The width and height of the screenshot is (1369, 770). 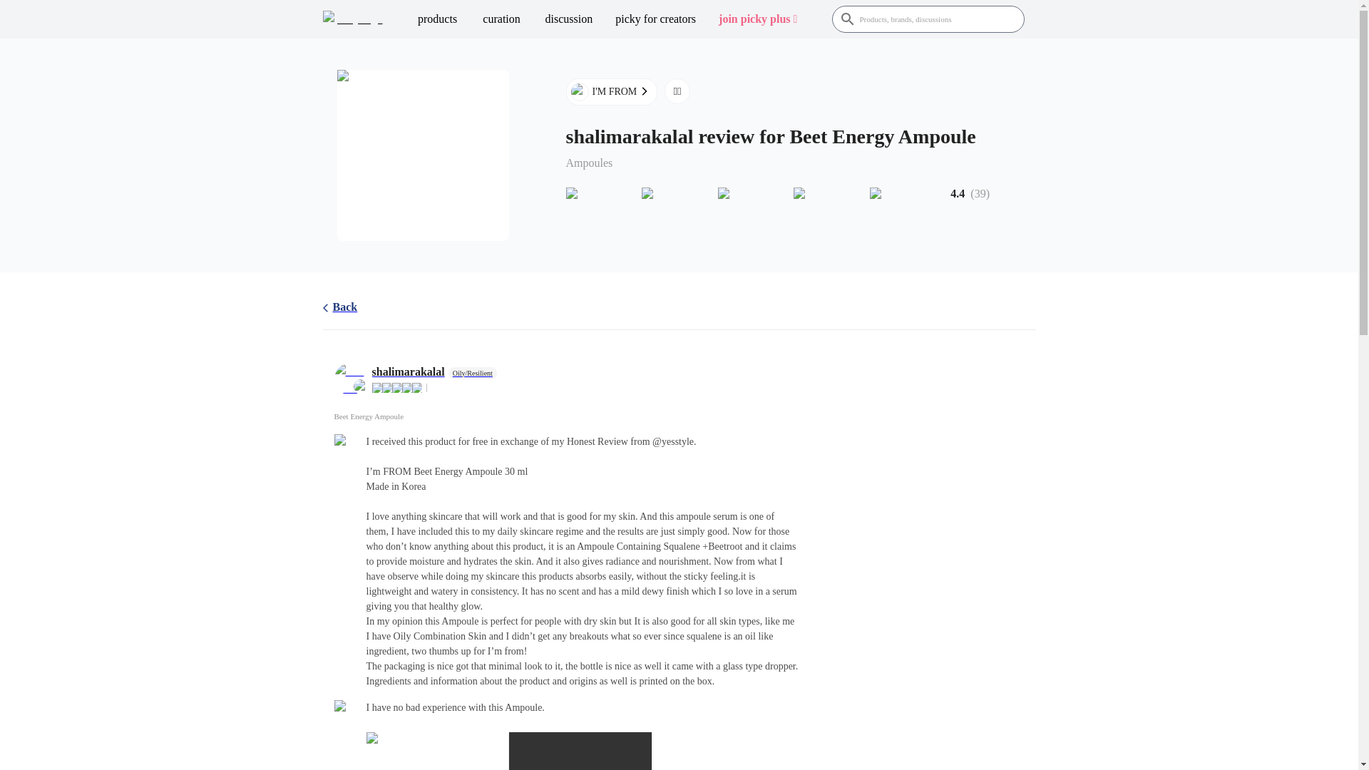 What do you see at coordinates (655, 19) in the screenshot?
I see `picky for creators` at bounding box center [655, 19].